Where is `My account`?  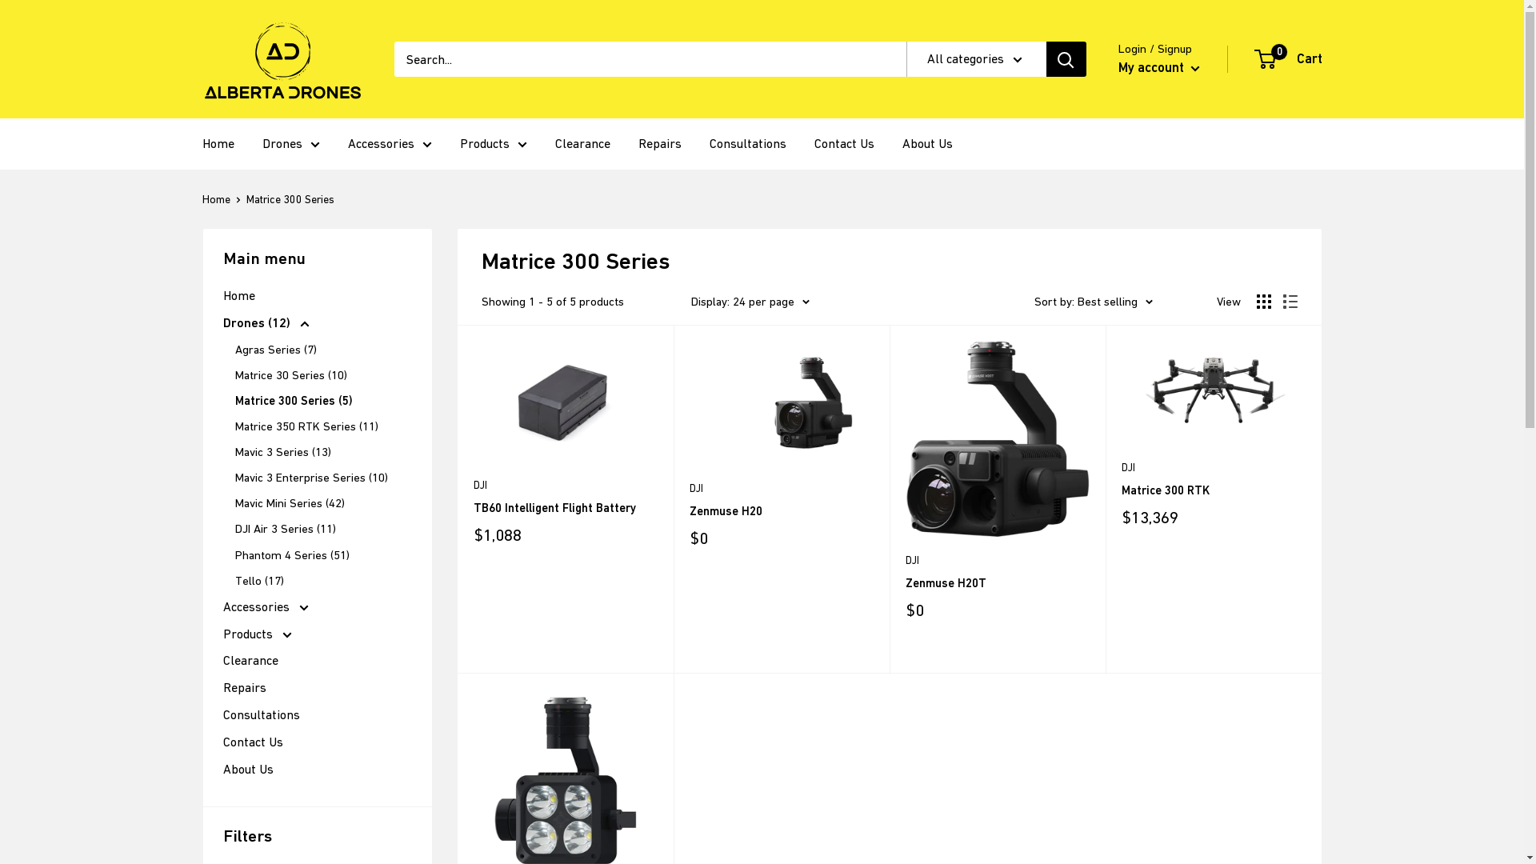
My account is located at coordinates (1159, 68).